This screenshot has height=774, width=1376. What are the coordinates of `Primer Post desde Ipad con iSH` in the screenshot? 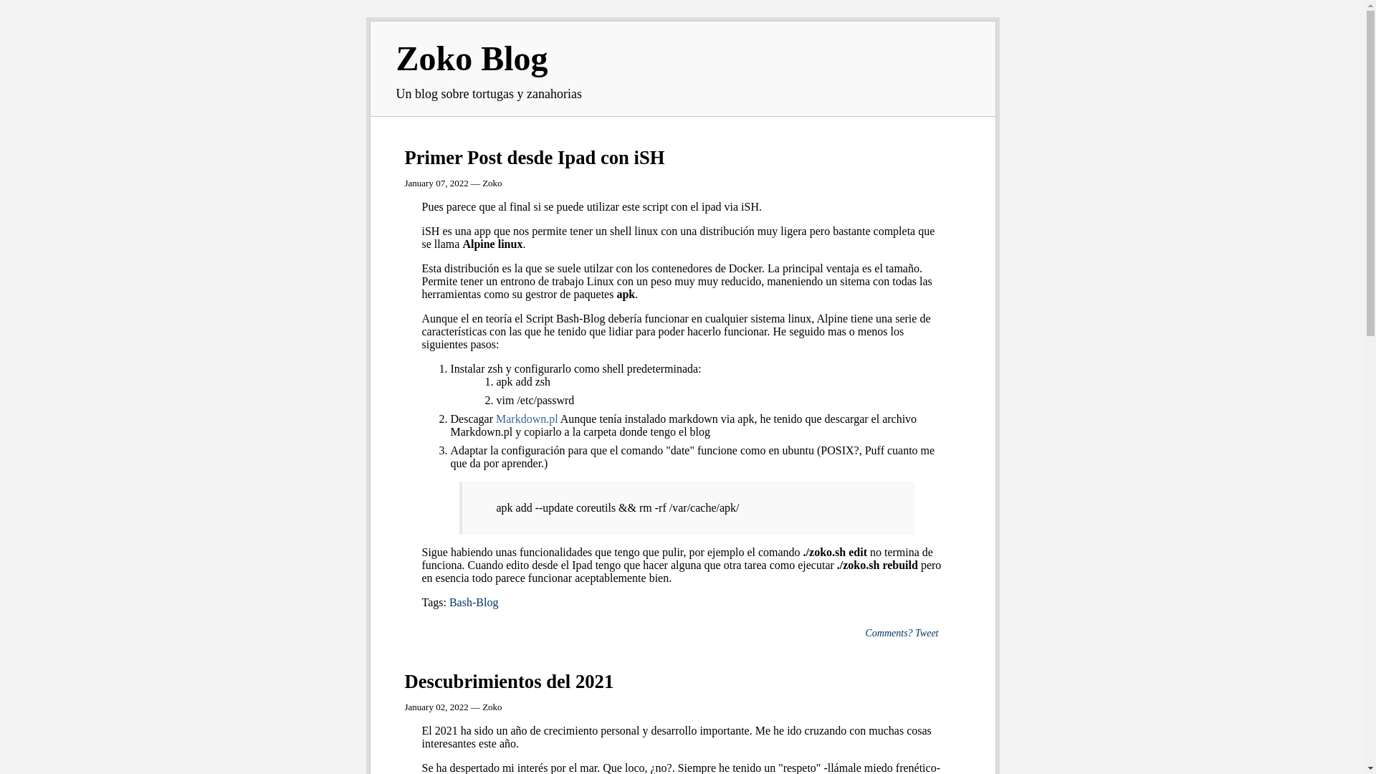 It's located at (535, 158).